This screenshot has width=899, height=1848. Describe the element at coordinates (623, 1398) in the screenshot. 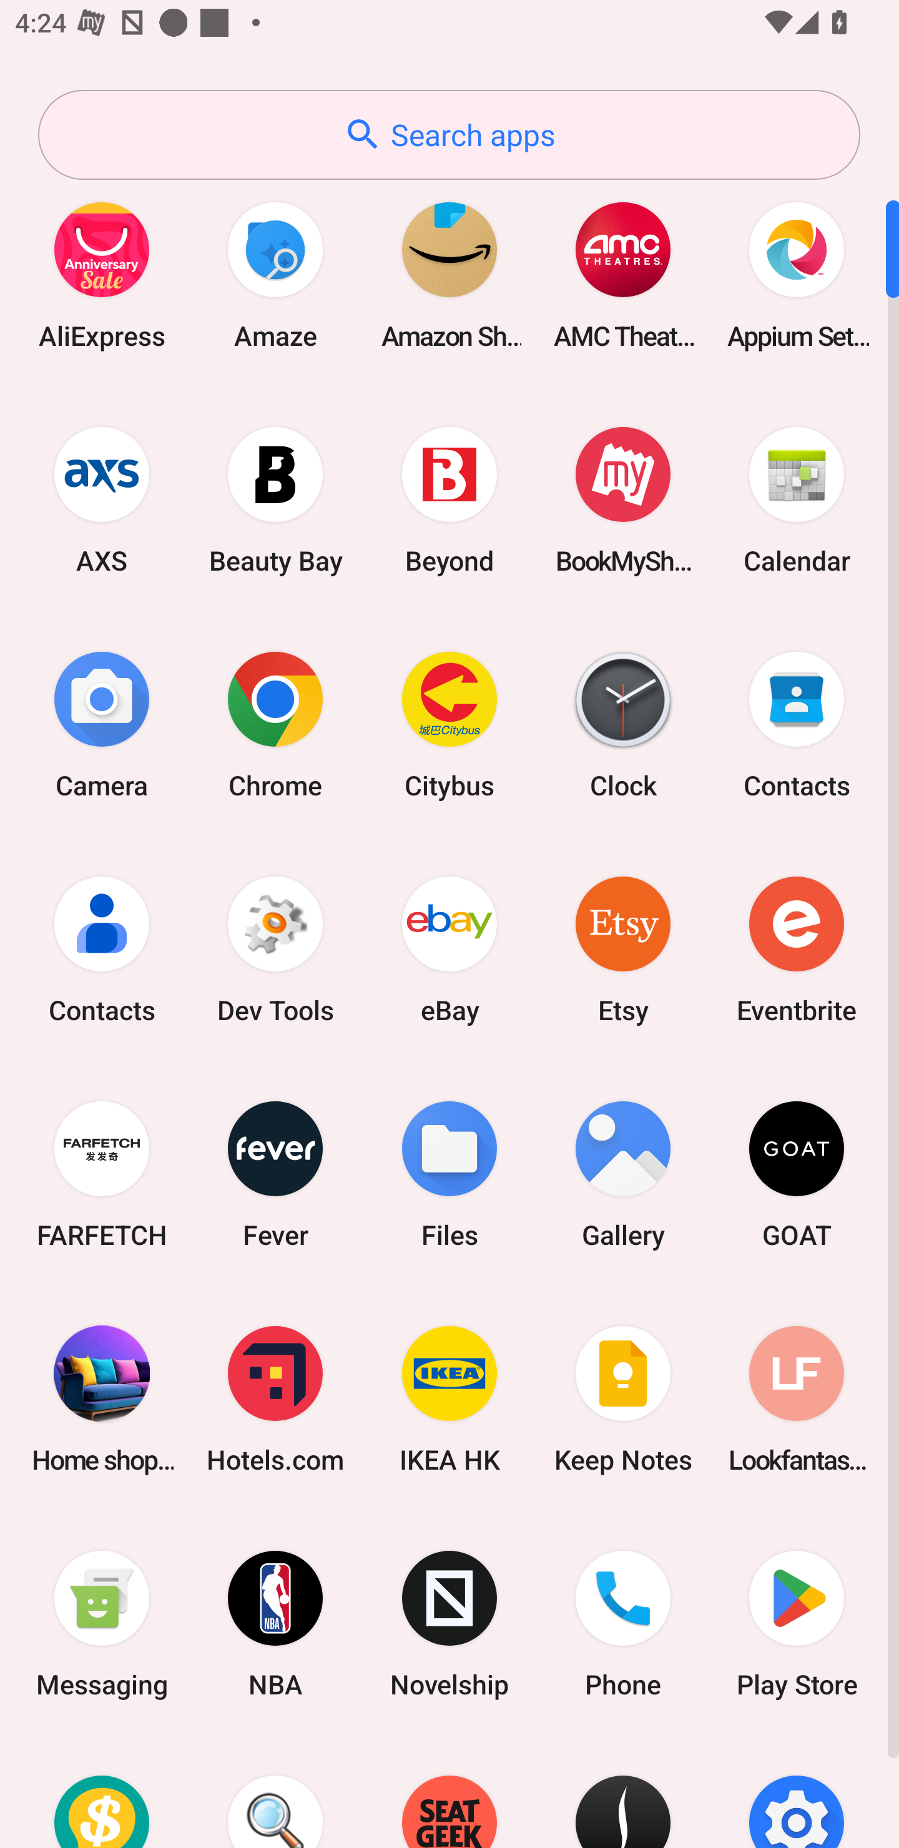

I see `Keep Notes` at that location.